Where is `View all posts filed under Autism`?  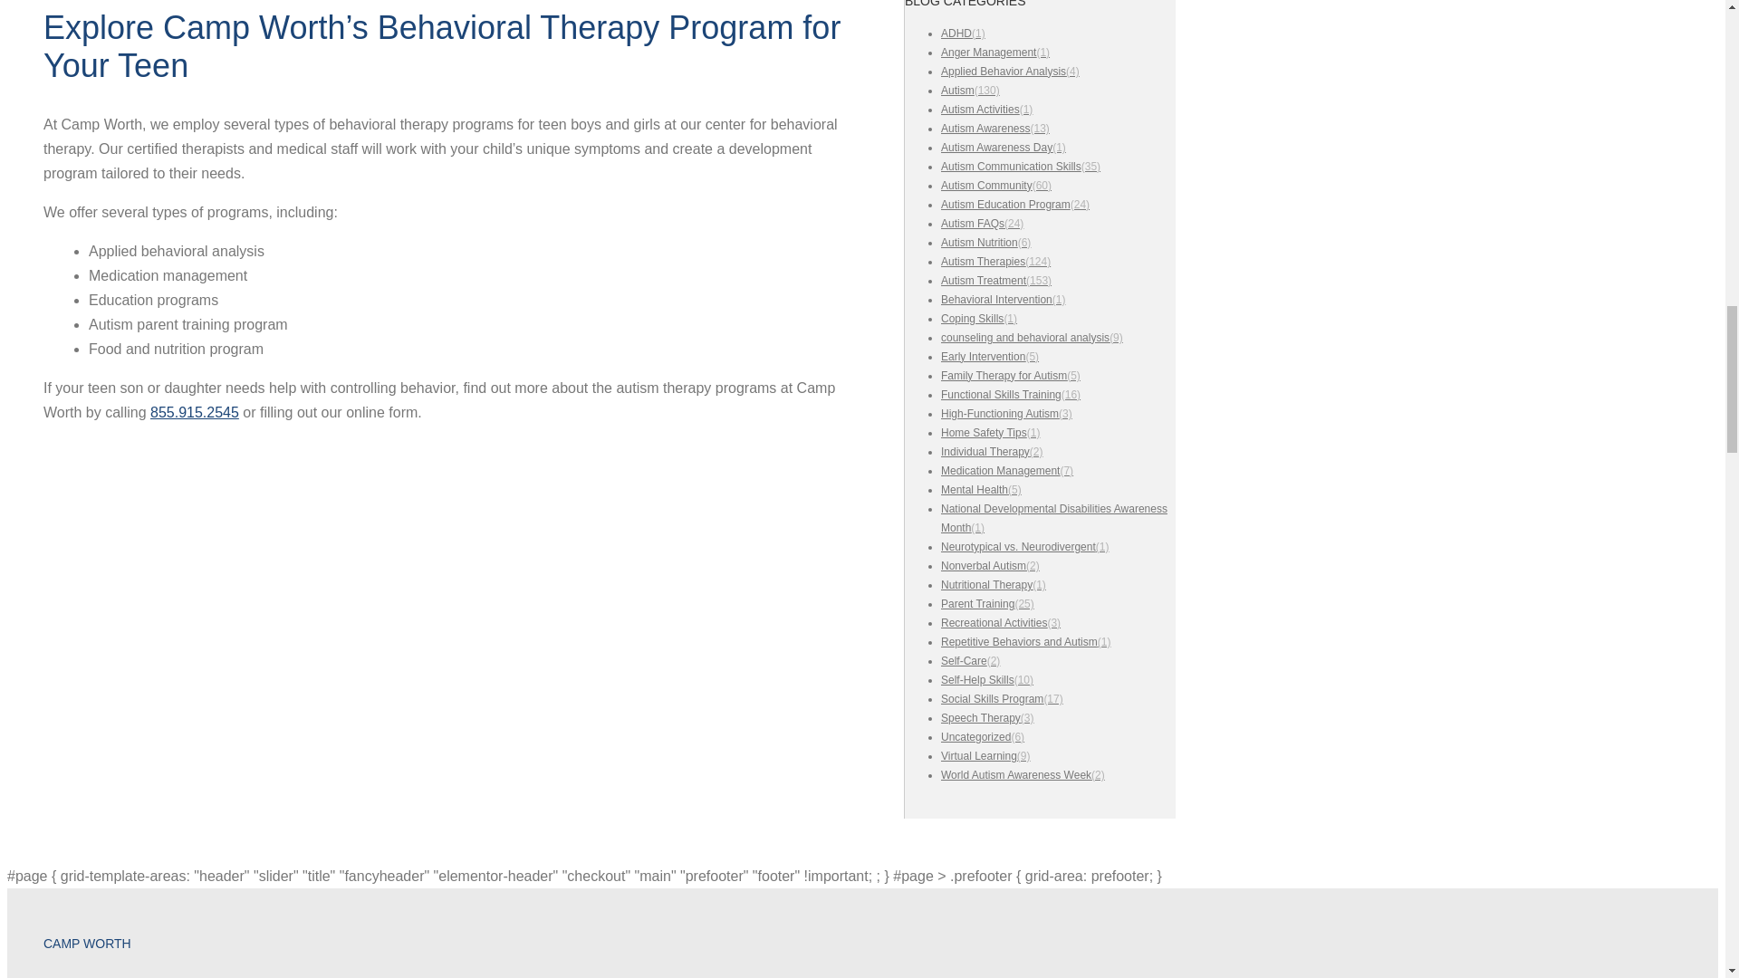 View all posts filed under Autism is located at coordinates (970, 90).